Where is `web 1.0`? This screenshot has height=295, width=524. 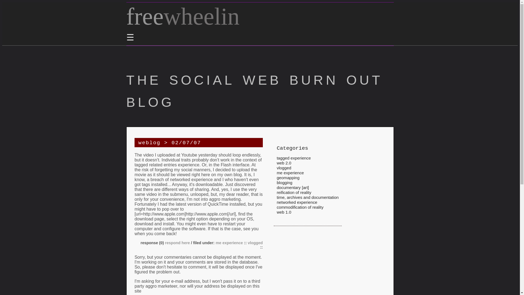 web 1.0 is located at coordinates (284, 212).